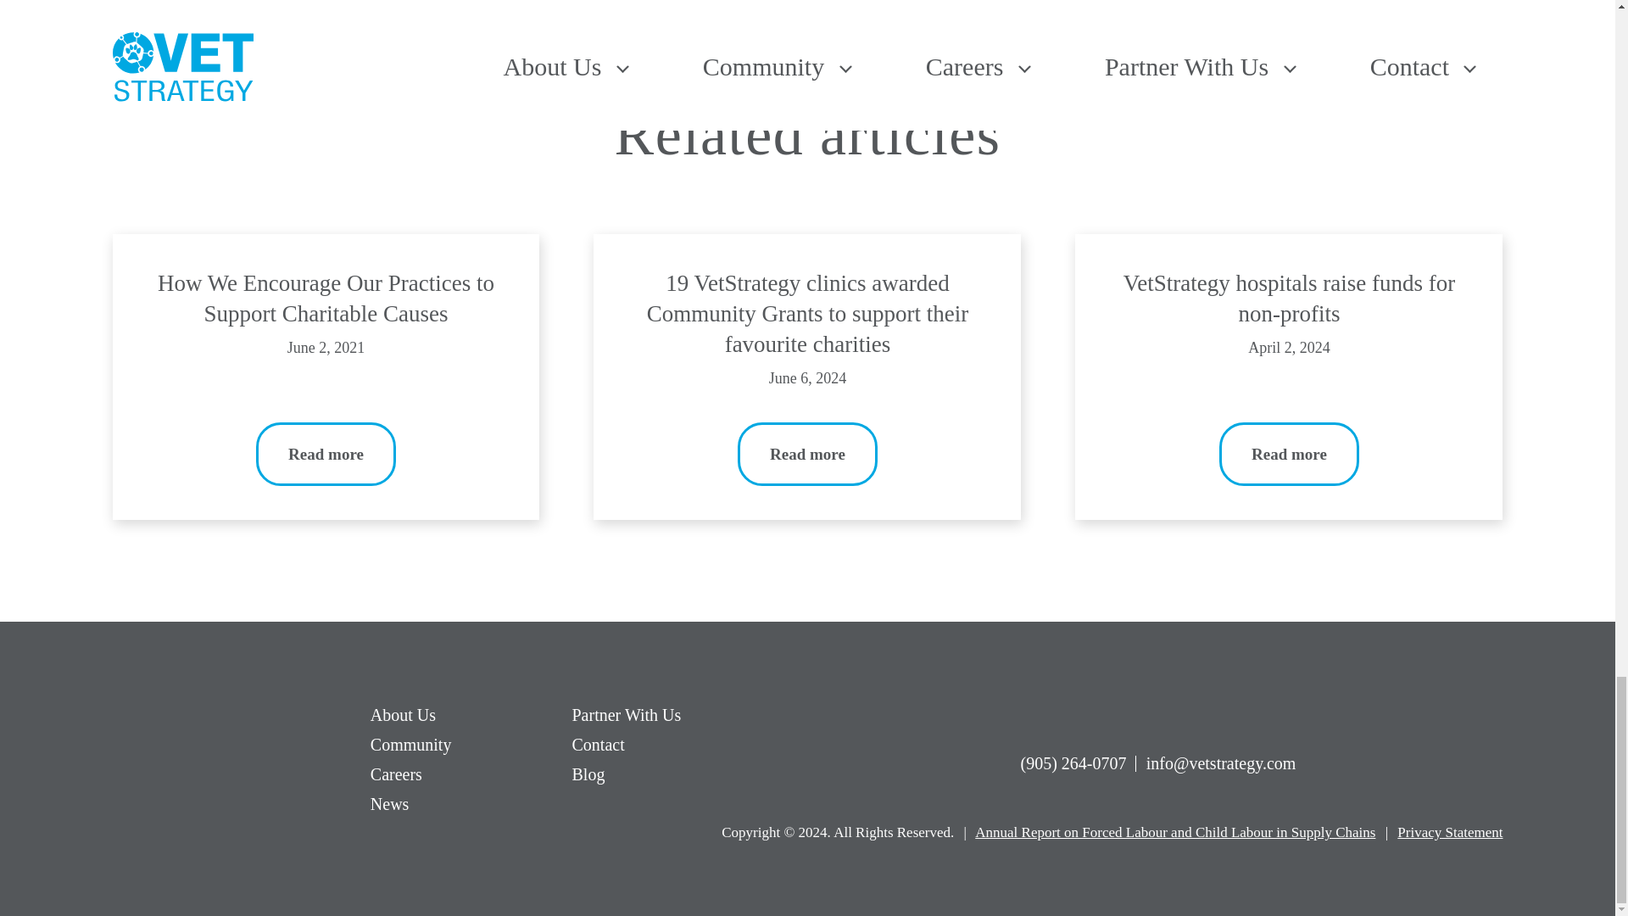 This screenshot has width=1628, height=916. Describe the element at coordinates (411, 745) in the screenshot. I see `Community` at that location.